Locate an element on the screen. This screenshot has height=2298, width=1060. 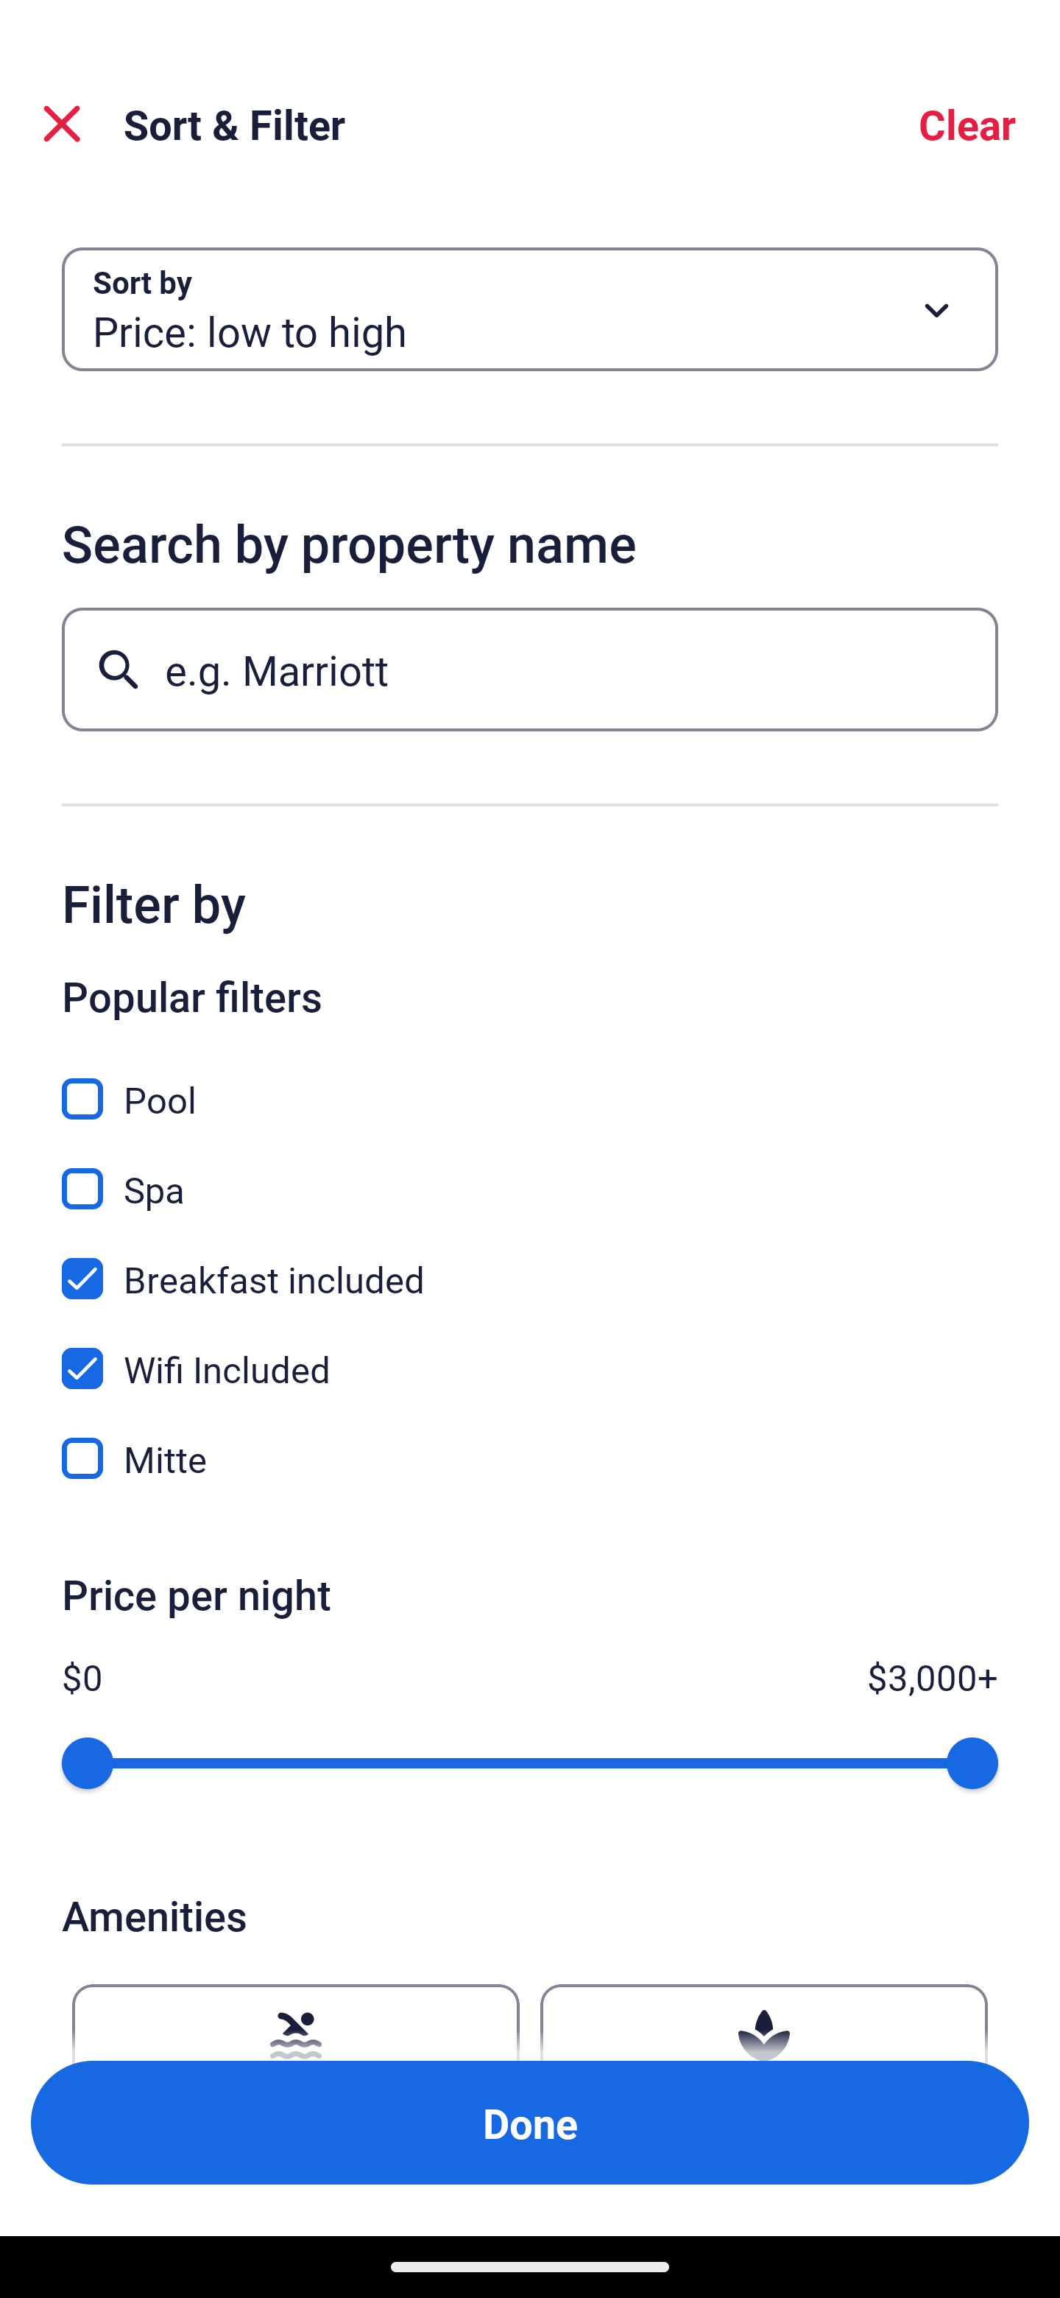
e.g. Marriott Button is located at coordinates (530, 669).